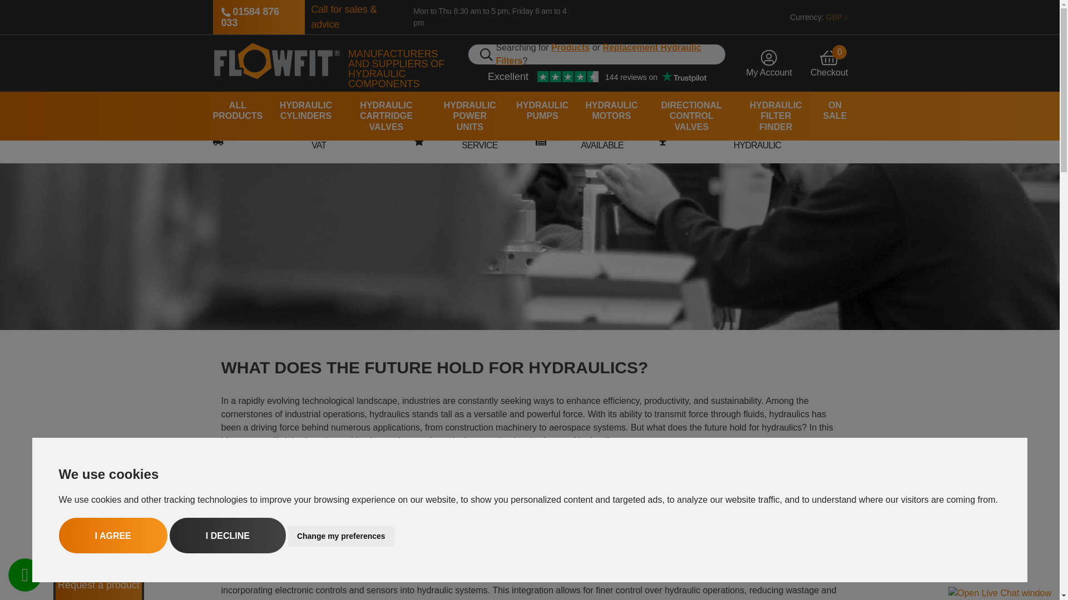 The width and height of the screenshot is (1068, 600). Describe the element at coordinates (599, 53) in the screenshot. I see `Replacement Hydraulic Filters` at that location.